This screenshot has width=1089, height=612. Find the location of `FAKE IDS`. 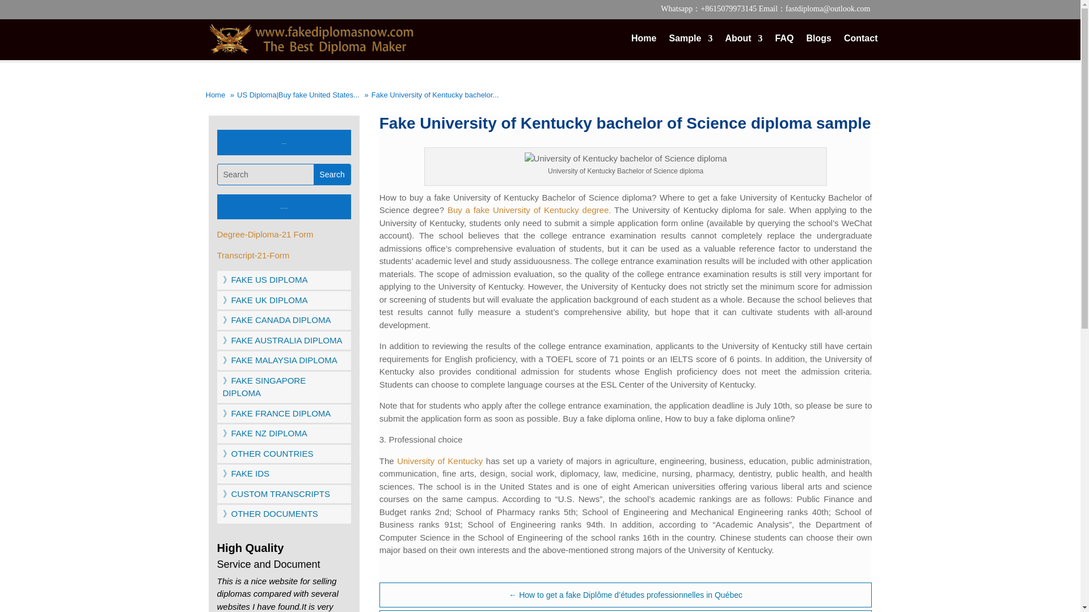

FAKE IDS is located at coordinates (245, 473).